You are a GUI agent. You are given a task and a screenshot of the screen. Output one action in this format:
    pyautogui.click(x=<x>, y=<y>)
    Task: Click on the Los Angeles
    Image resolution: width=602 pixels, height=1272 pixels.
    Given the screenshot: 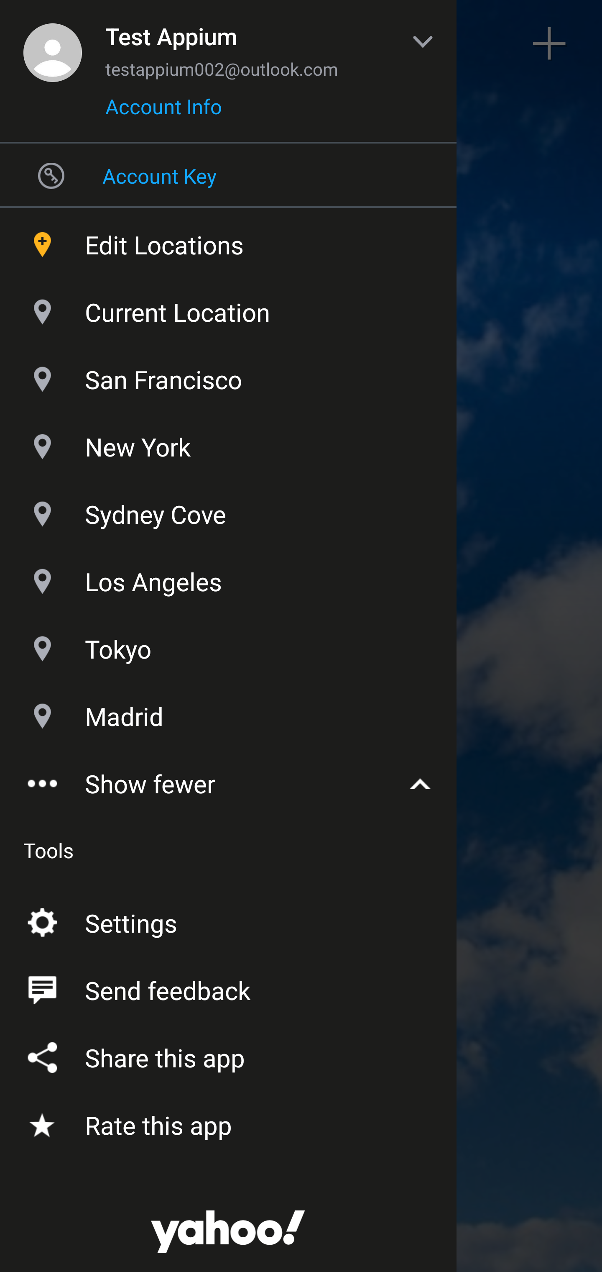 What is the action you would take?
    pyautogui.click(x=228, y=578)
    